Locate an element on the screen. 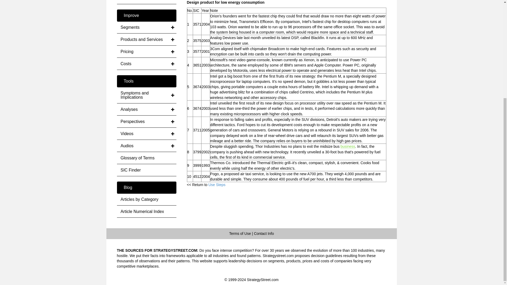 This screenshot has height=285, width=507. Improve is located at coordinates (146, 15).